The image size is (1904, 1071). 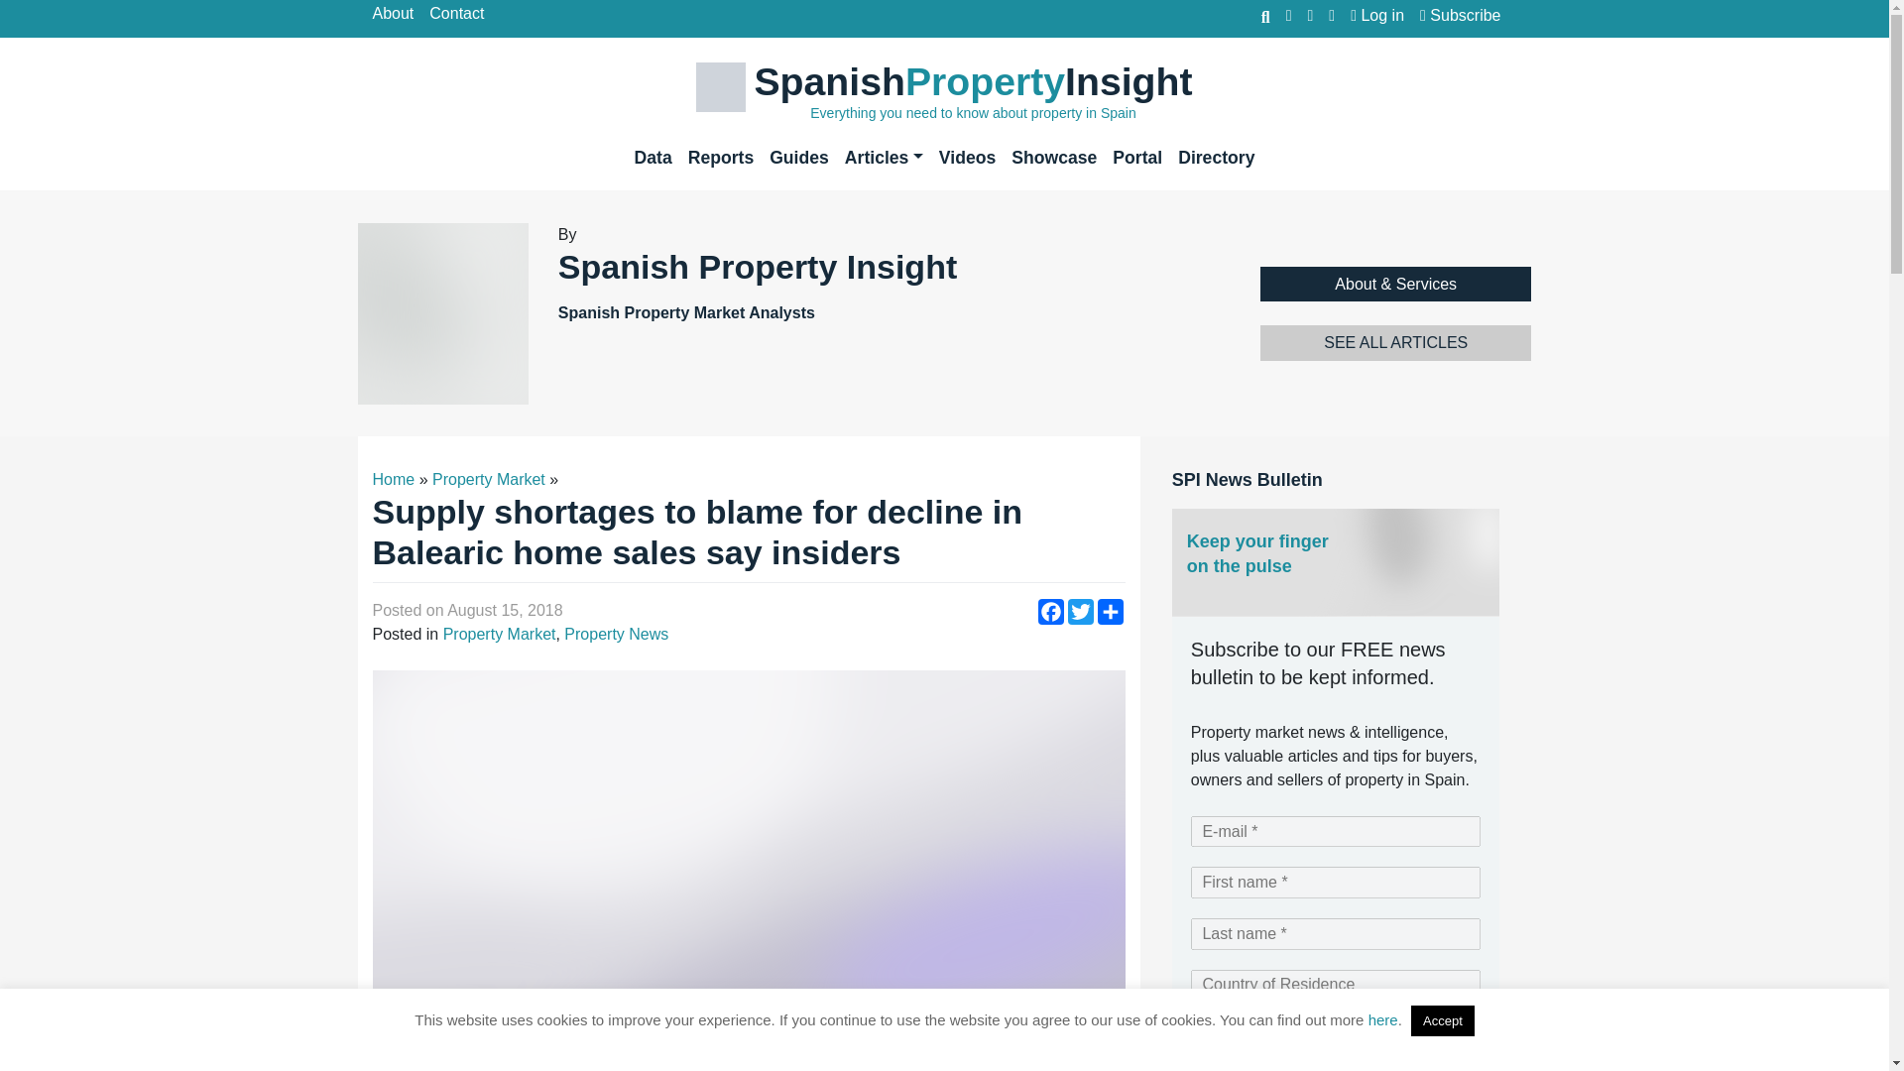 What do you see at coordinates (401, 14) in the screenshot?
I see `About` at bounding box center [401, 14].